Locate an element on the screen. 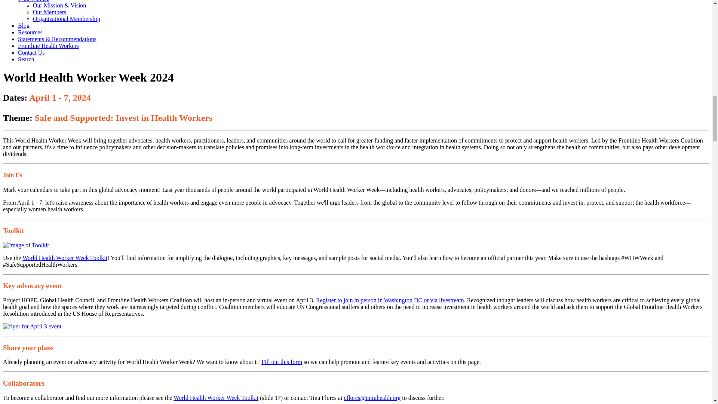 The height and width of the screenshot is (404, 718). Organizational Membership is located at coordinates (67, 19).